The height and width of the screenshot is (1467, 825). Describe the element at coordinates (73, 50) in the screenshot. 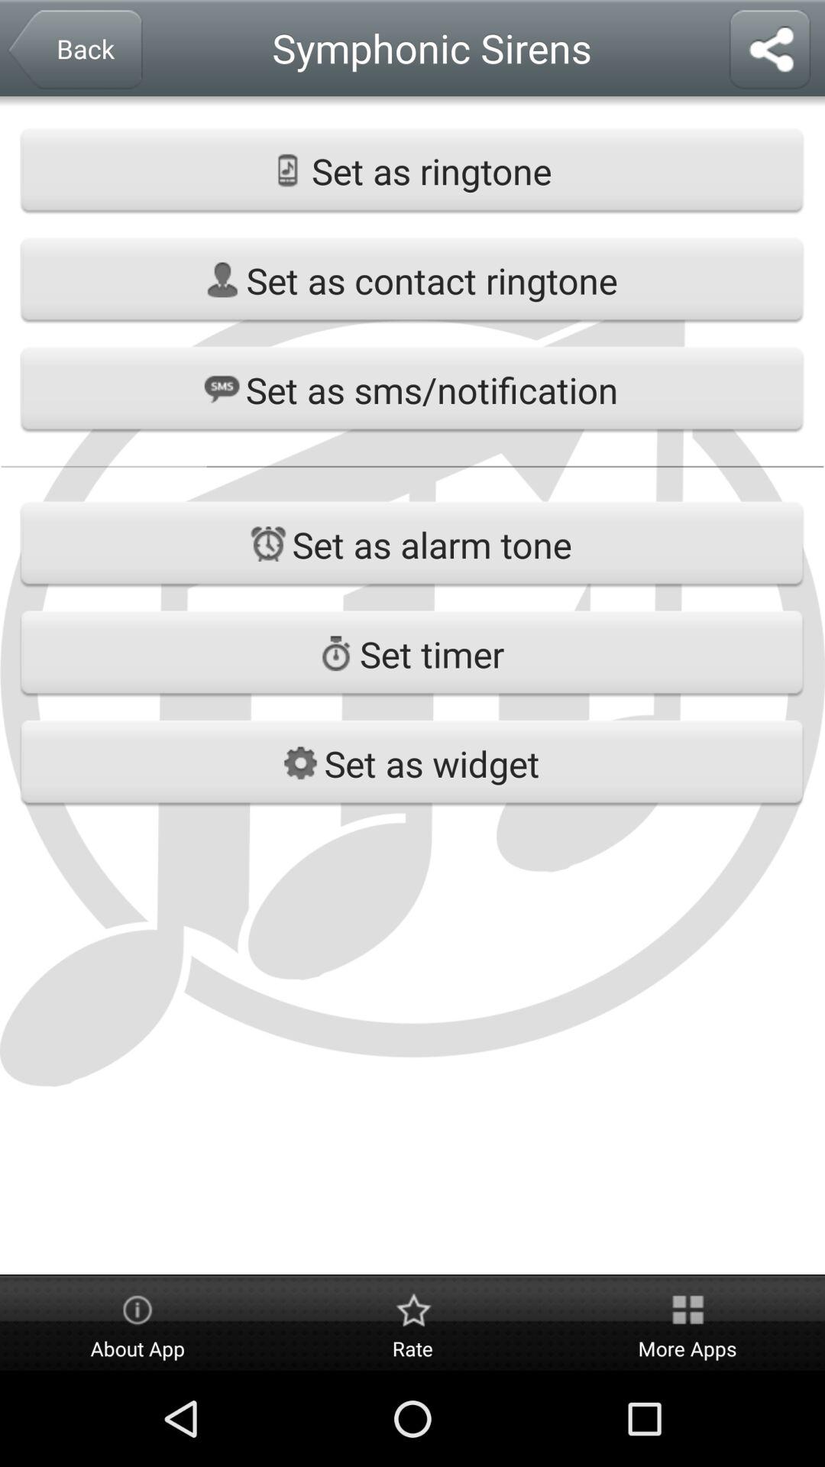

I see `select the button at top left corner` at that location.